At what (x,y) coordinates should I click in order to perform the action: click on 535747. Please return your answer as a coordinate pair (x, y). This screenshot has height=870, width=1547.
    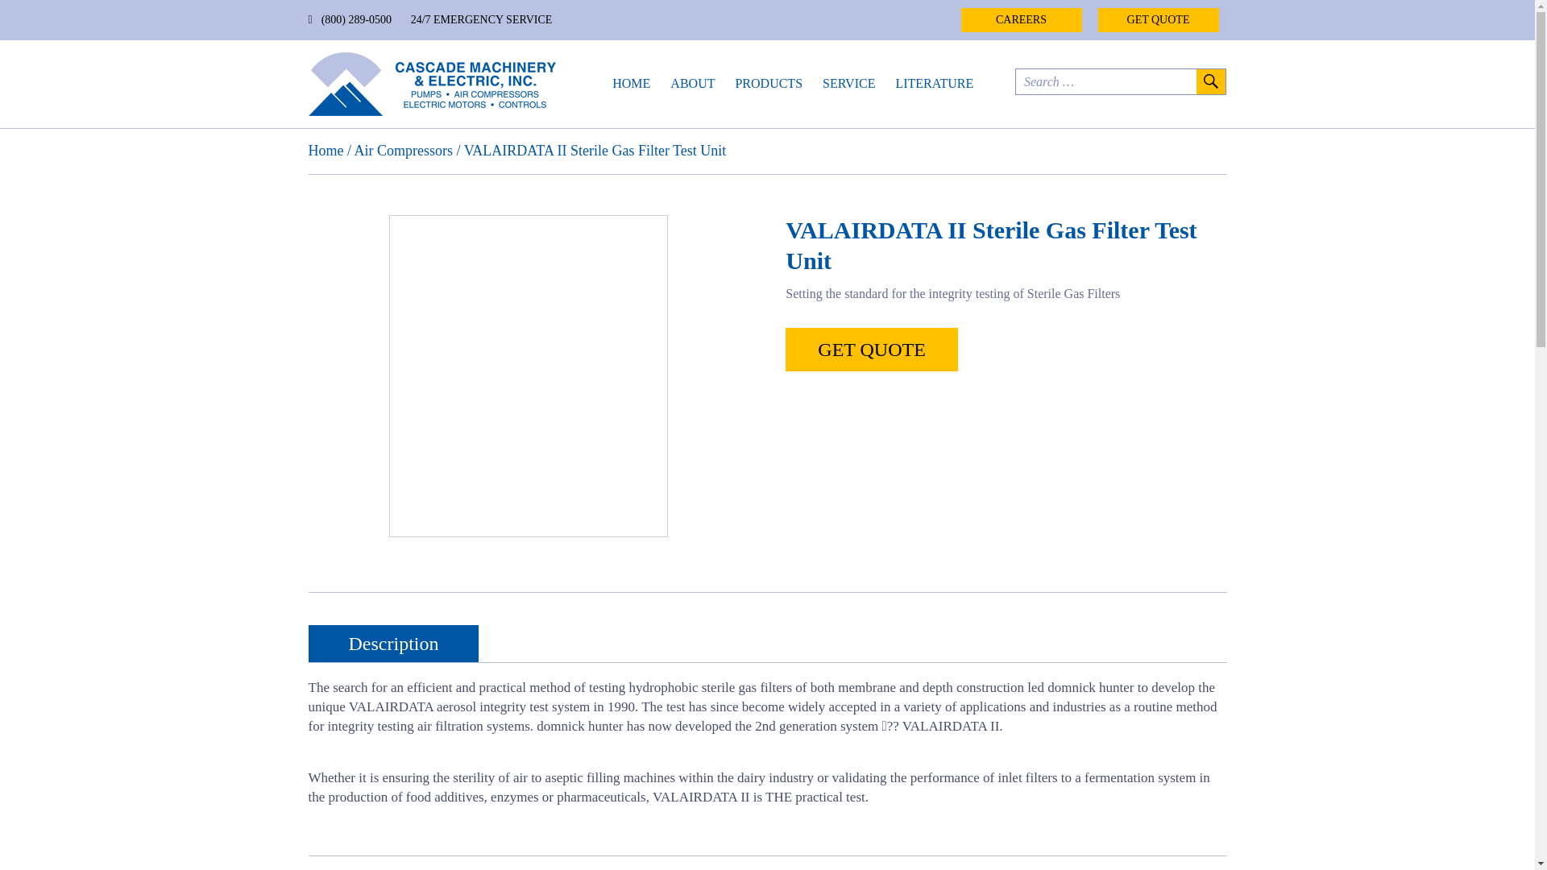
    Looking at the image, I should click on (529, 375).